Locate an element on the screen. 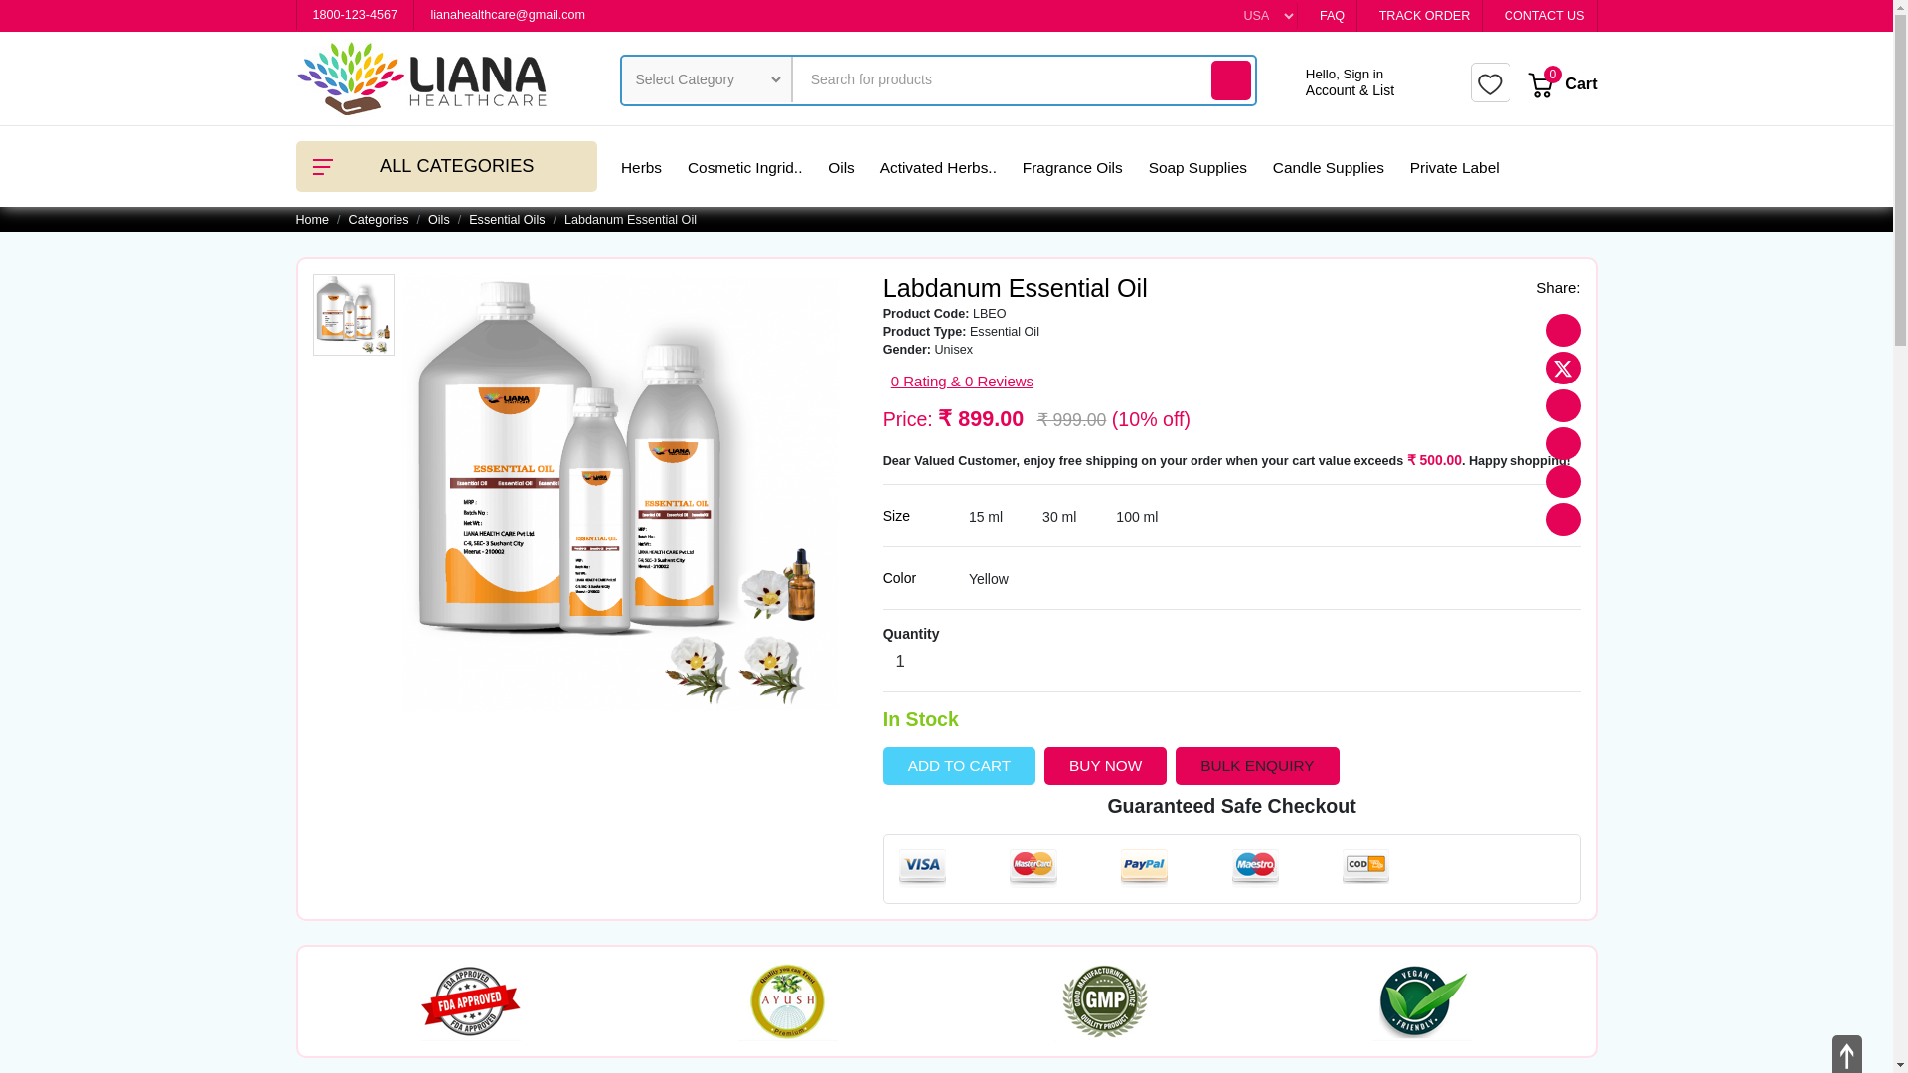 The image size is (1908, 1073). Contact Us is located at coordinates (1544, 16).